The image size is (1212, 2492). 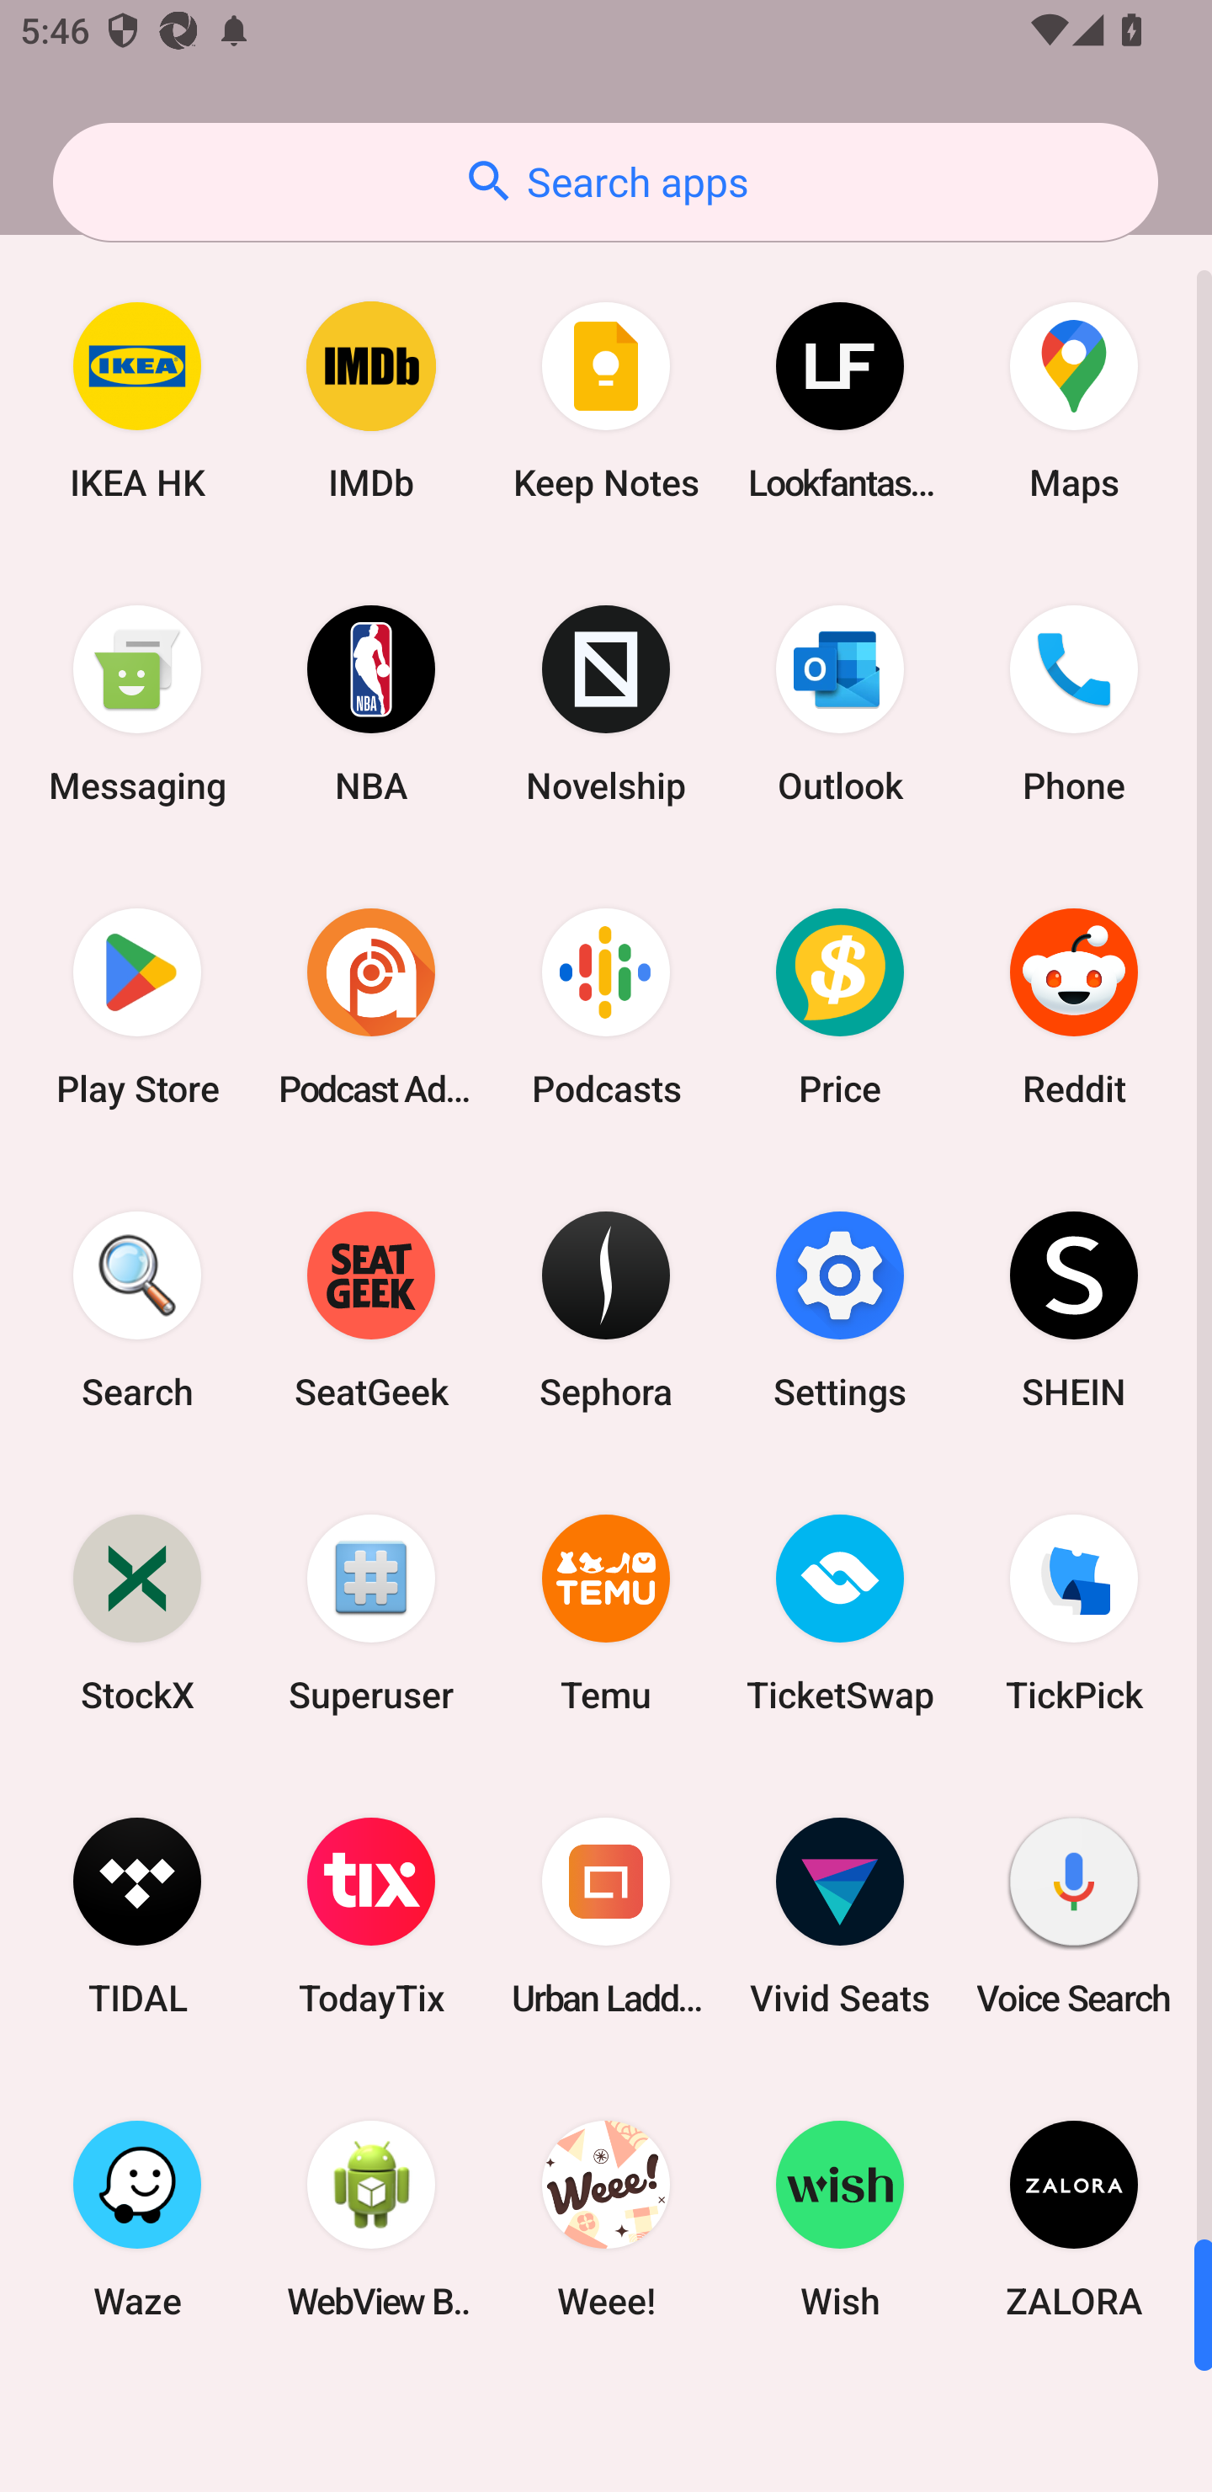 What do you see at coordinates (606, 1916) in the screenshot?
I see `Urban Ladder` at bounding box center [606, 1916].